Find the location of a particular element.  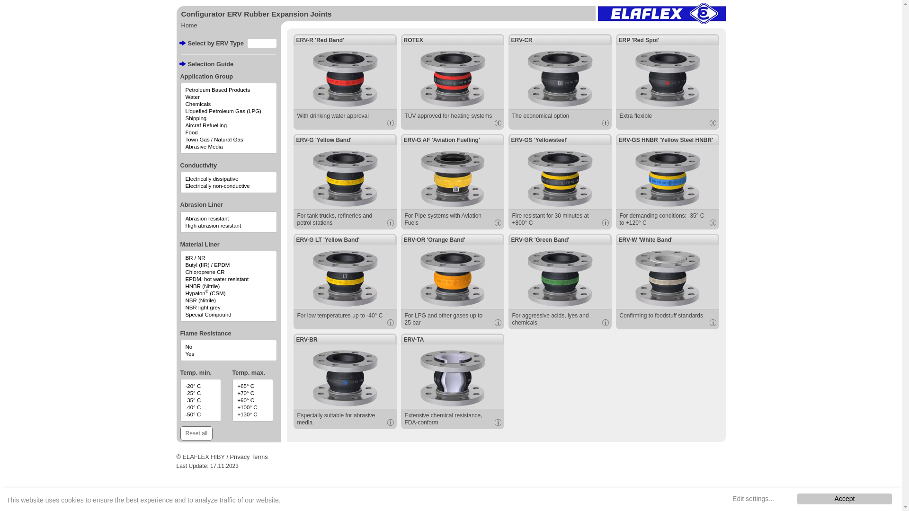

Shipping is located at coordinates (229, 118).